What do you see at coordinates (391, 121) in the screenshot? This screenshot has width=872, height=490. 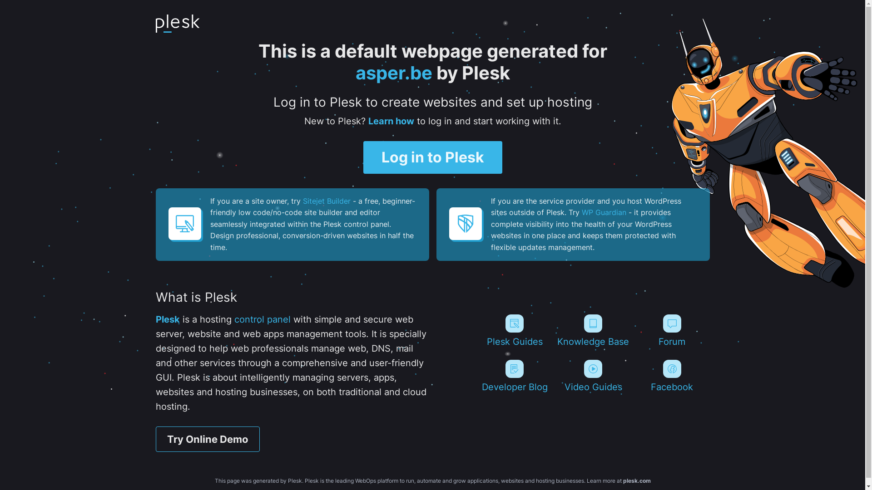 I see `Learn how` at bounding box center [391, 121].